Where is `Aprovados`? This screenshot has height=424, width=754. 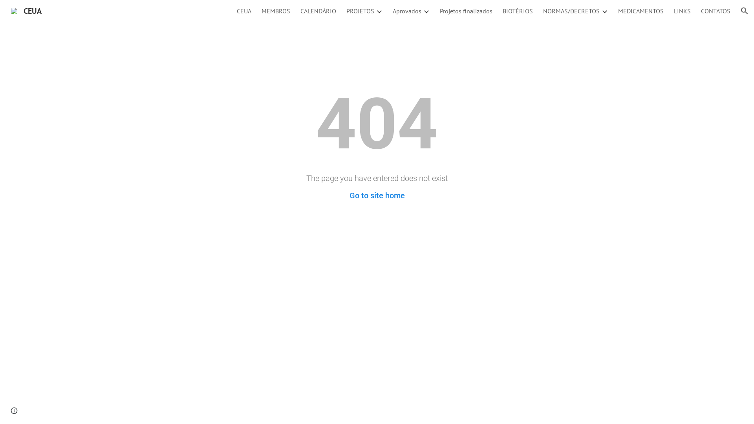 Aprovados is located at coordinates (407, 11).